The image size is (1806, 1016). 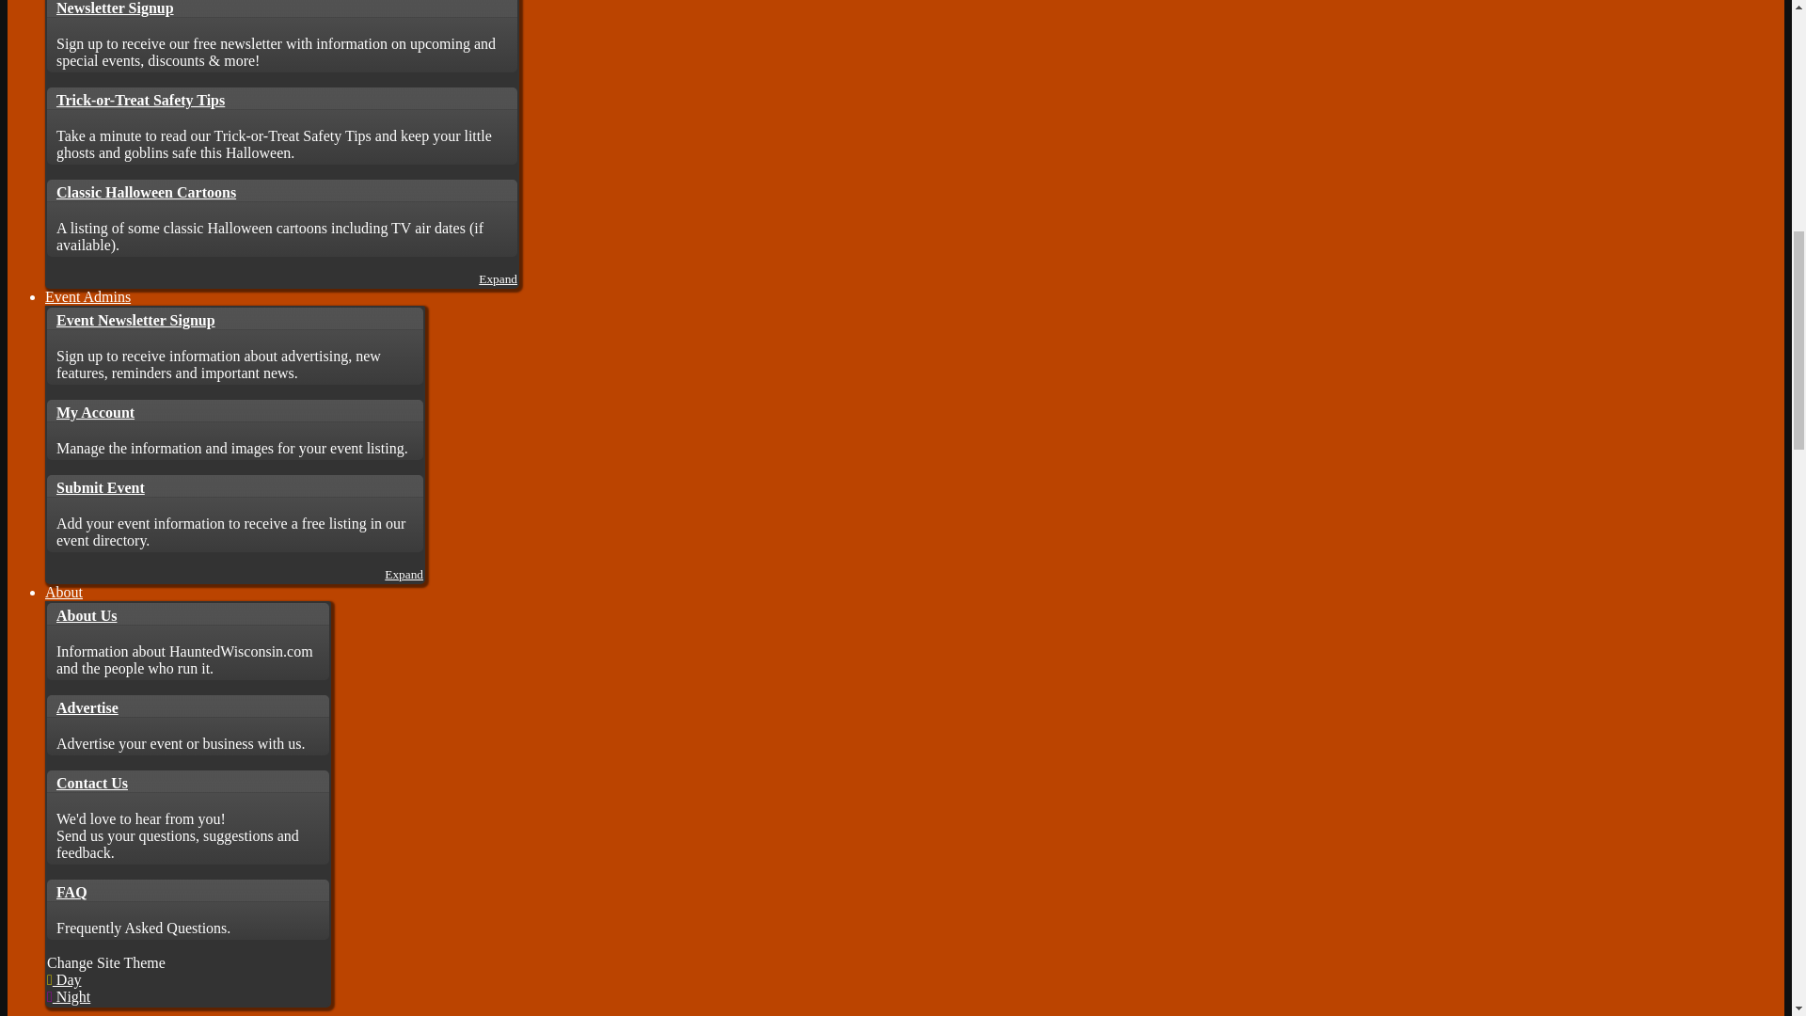 I want to click on Night, so click(x=68, y=996).